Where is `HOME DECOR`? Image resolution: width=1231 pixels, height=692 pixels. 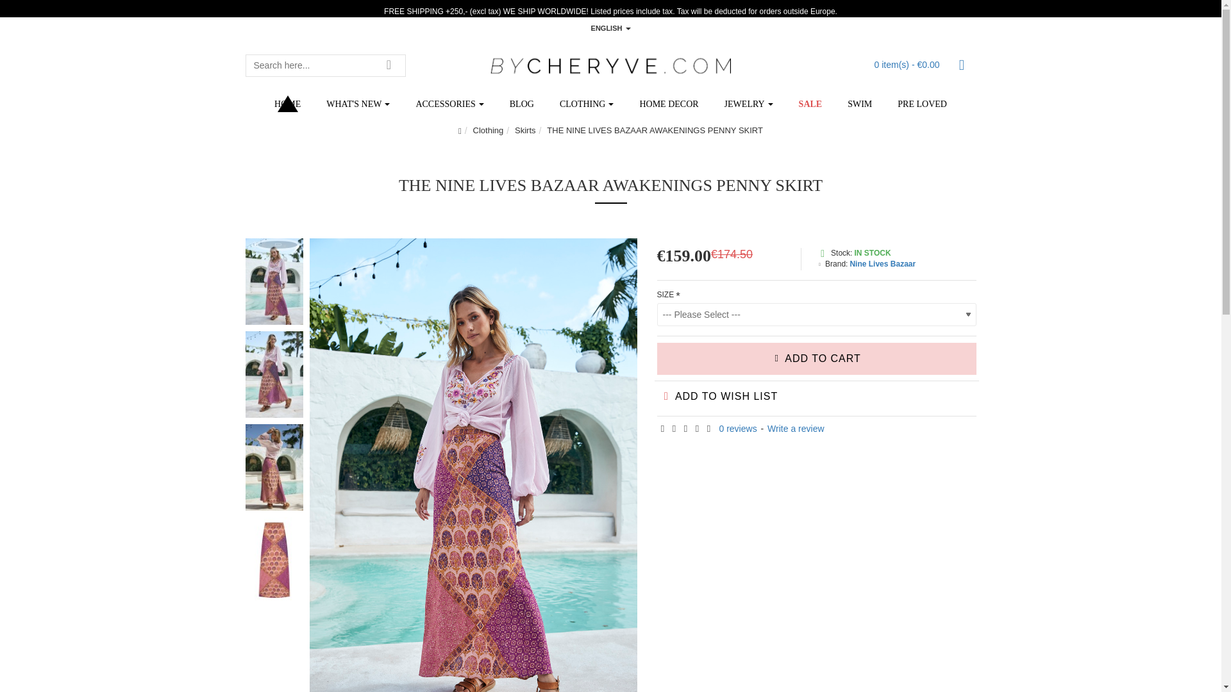
HOME DECOR is located at coordinates (669, 104).